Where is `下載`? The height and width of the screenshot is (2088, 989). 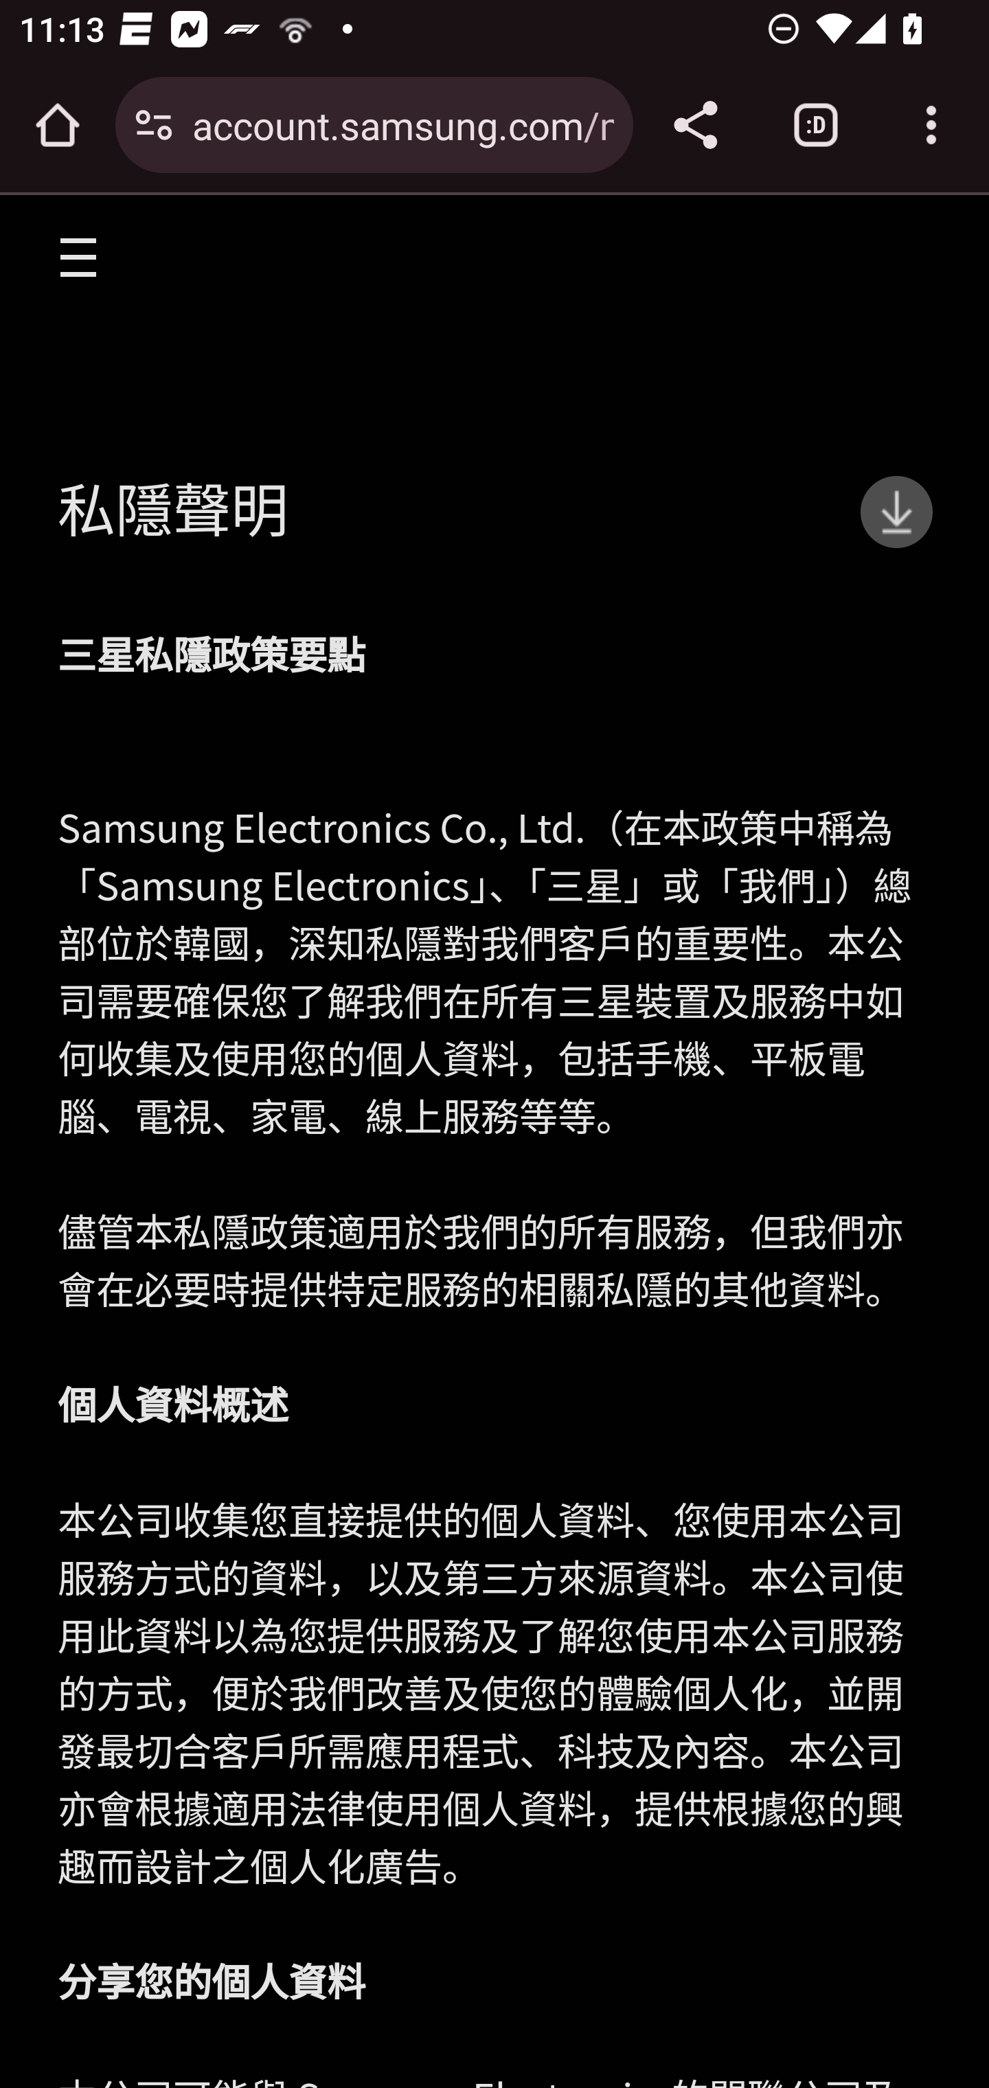 下載 is located at coordinates (897, 511).